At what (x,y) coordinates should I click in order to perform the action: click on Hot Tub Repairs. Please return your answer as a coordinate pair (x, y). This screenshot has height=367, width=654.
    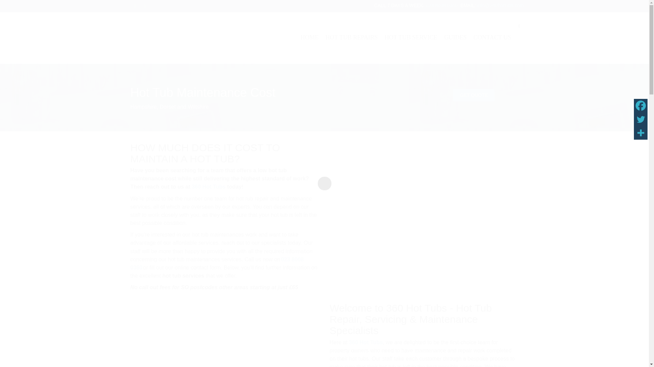
    Looking at the image, I should click on (352, 32).